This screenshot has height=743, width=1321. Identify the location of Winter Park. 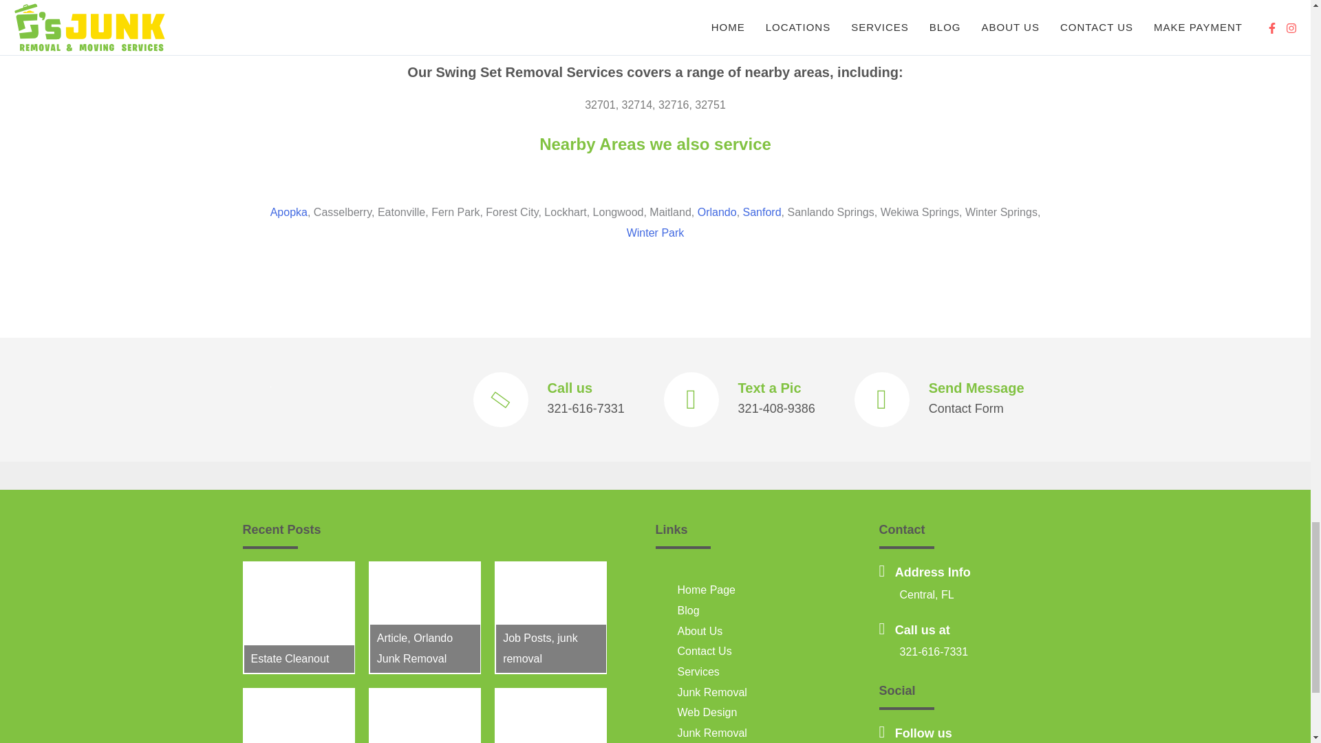
(655, 233).